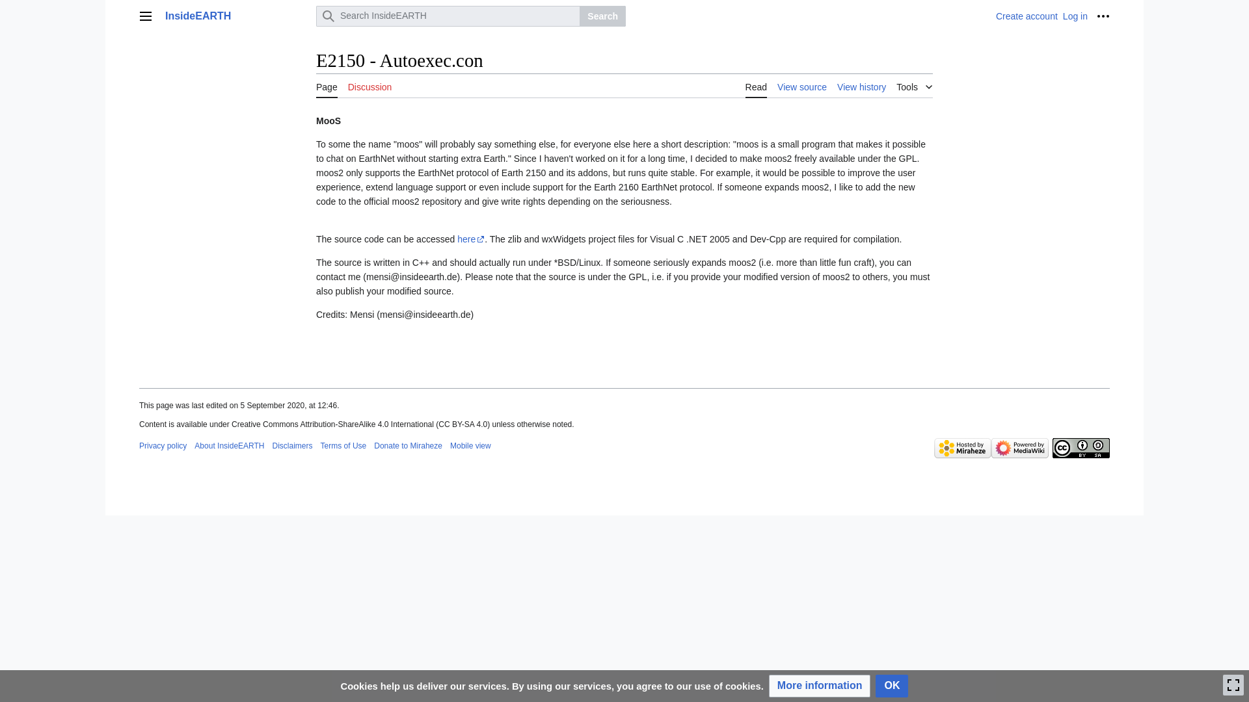 Image resolution: width=1249 pixels, height=702 pixels. What do you see at coordinates (891, 686) in the screenshot?
I see `OK` at bounding box center [891, 686].